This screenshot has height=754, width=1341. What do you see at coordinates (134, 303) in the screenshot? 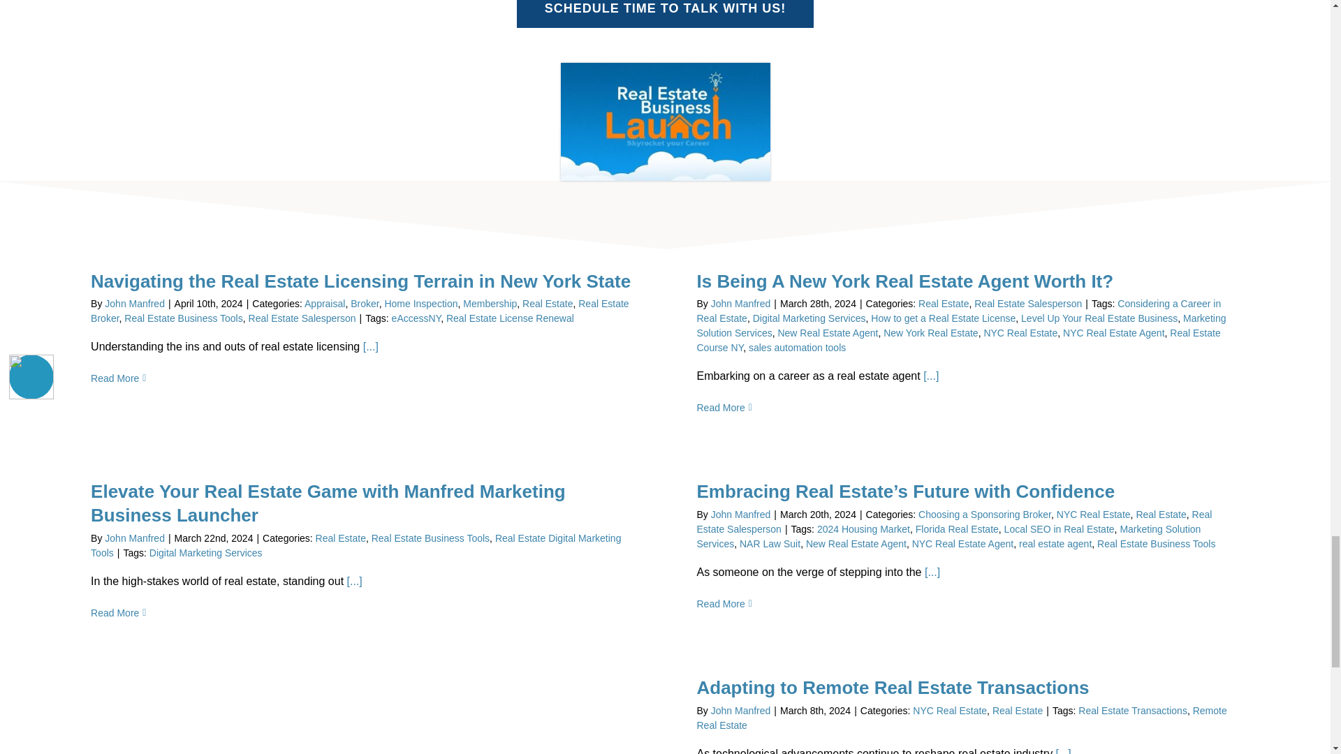
I see `Posts by John Manfred` at bounding box center [134, 303].